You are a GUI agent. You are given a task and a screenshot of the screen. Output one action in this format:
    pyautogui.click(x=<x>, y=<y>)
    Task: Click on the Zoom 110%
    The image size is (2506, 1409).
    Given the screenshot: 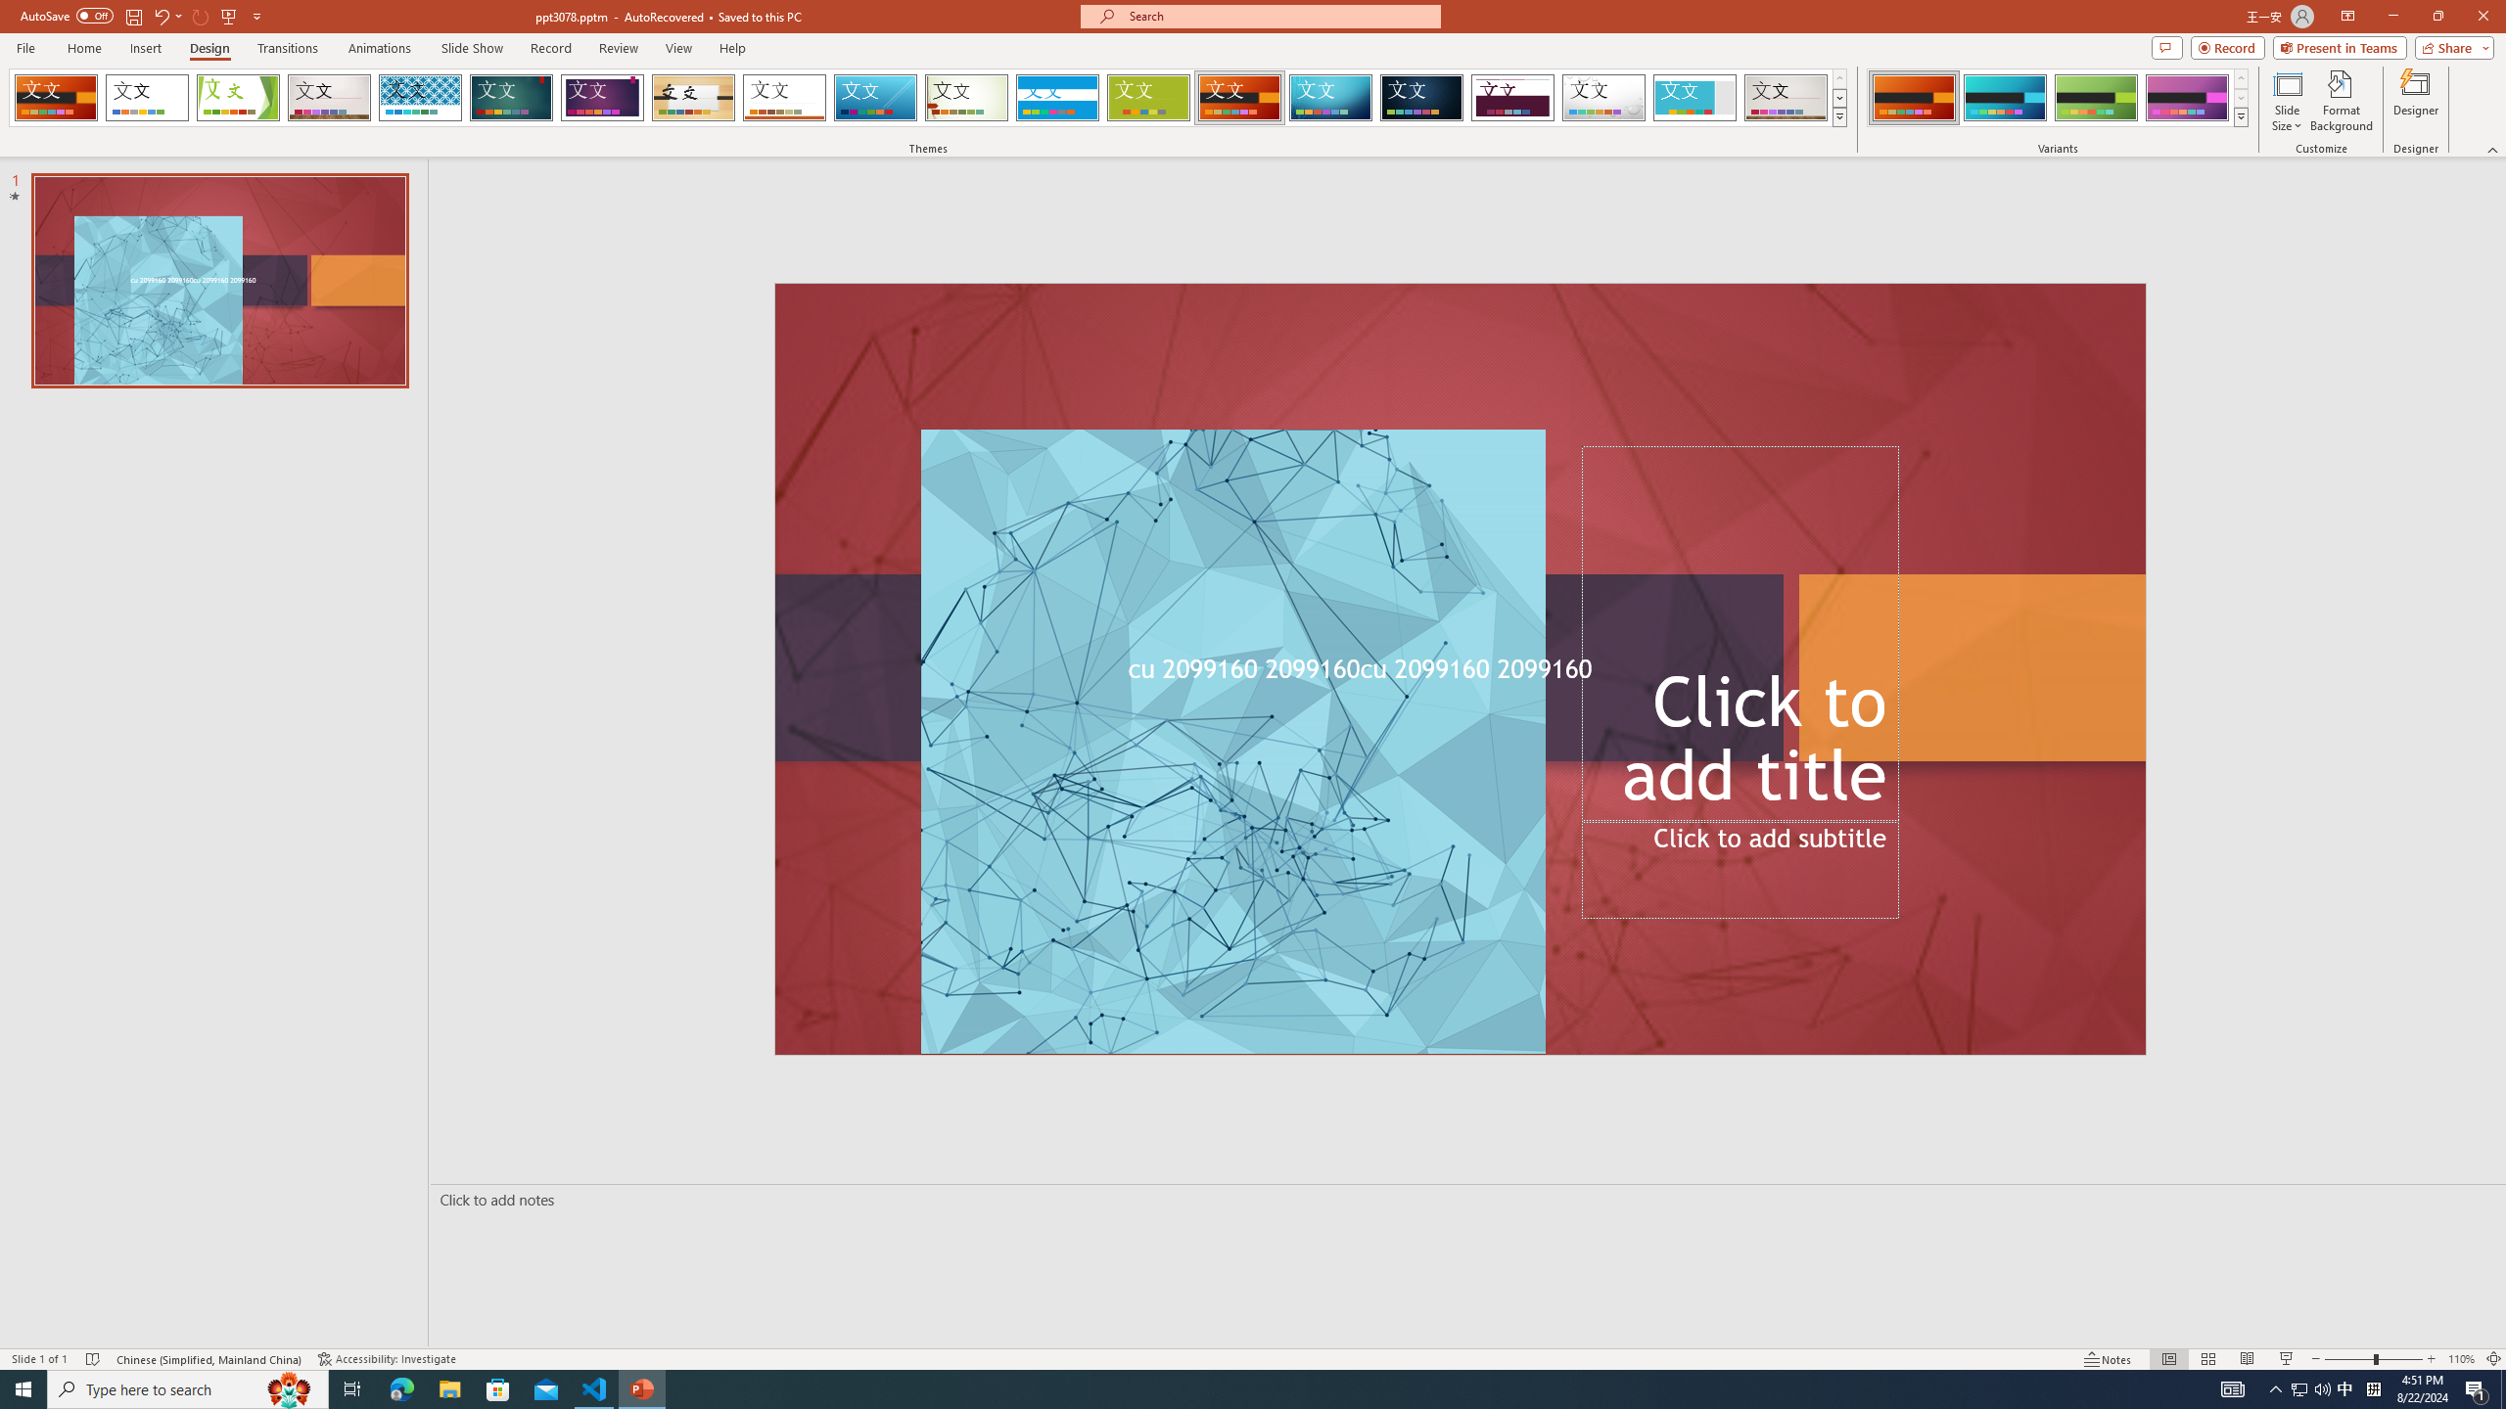 What is the action you would take?
    pyautogui.click(x=2461, y=1359)
    